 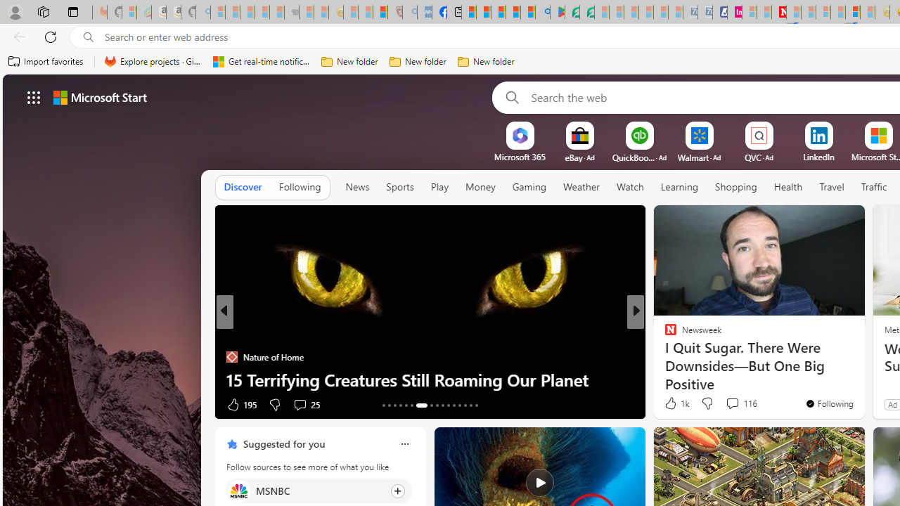 I want to click on Money, so click(x=480, y=188).